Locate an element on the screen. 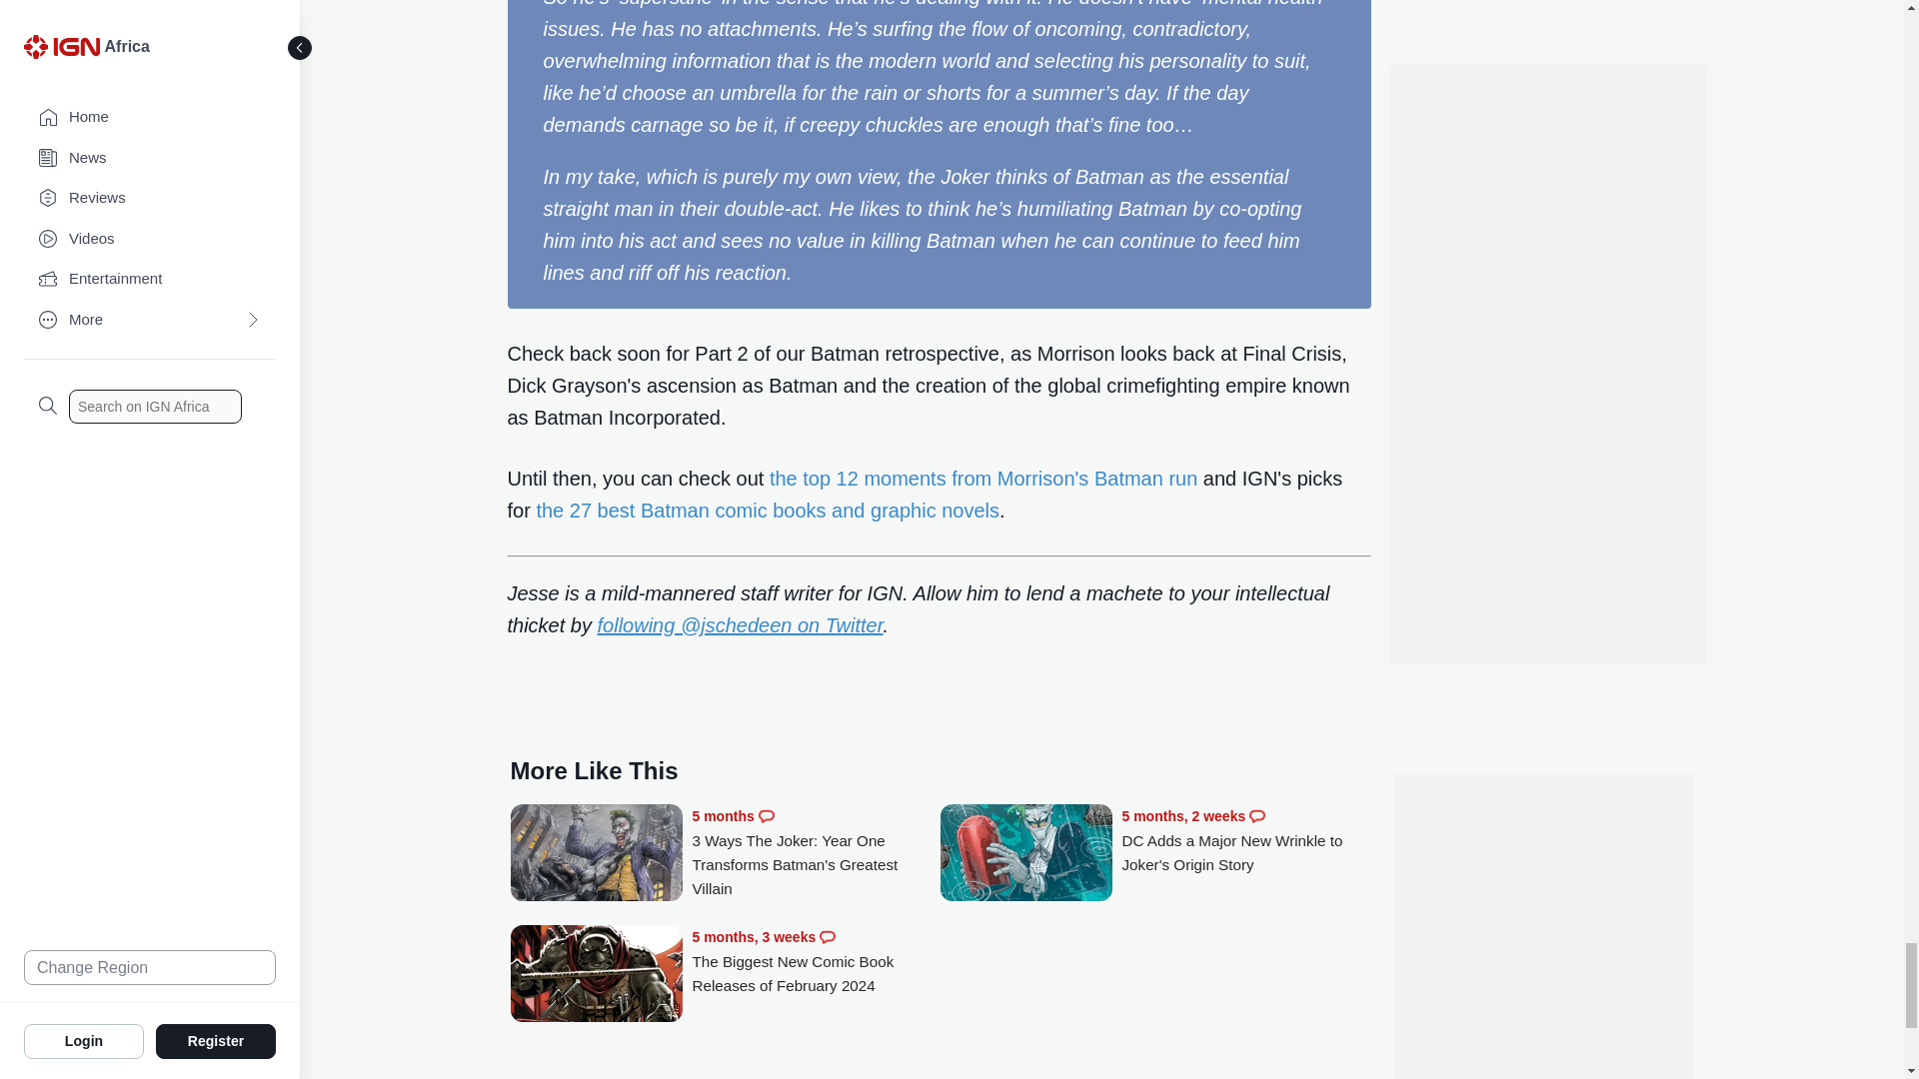  Comments is located at coordinates (766, 815).